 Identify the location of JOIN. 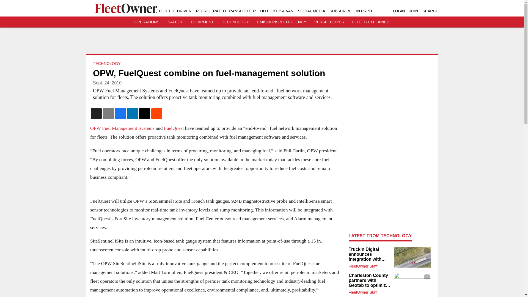
(414, 11).